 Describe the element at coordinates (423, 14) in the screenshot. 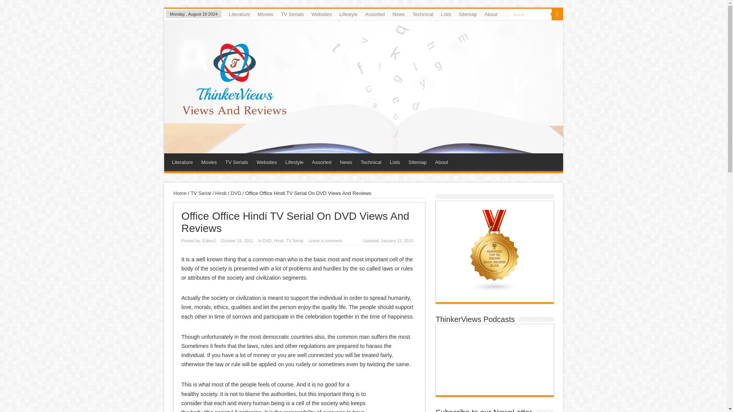

I see `Technical` at that location.